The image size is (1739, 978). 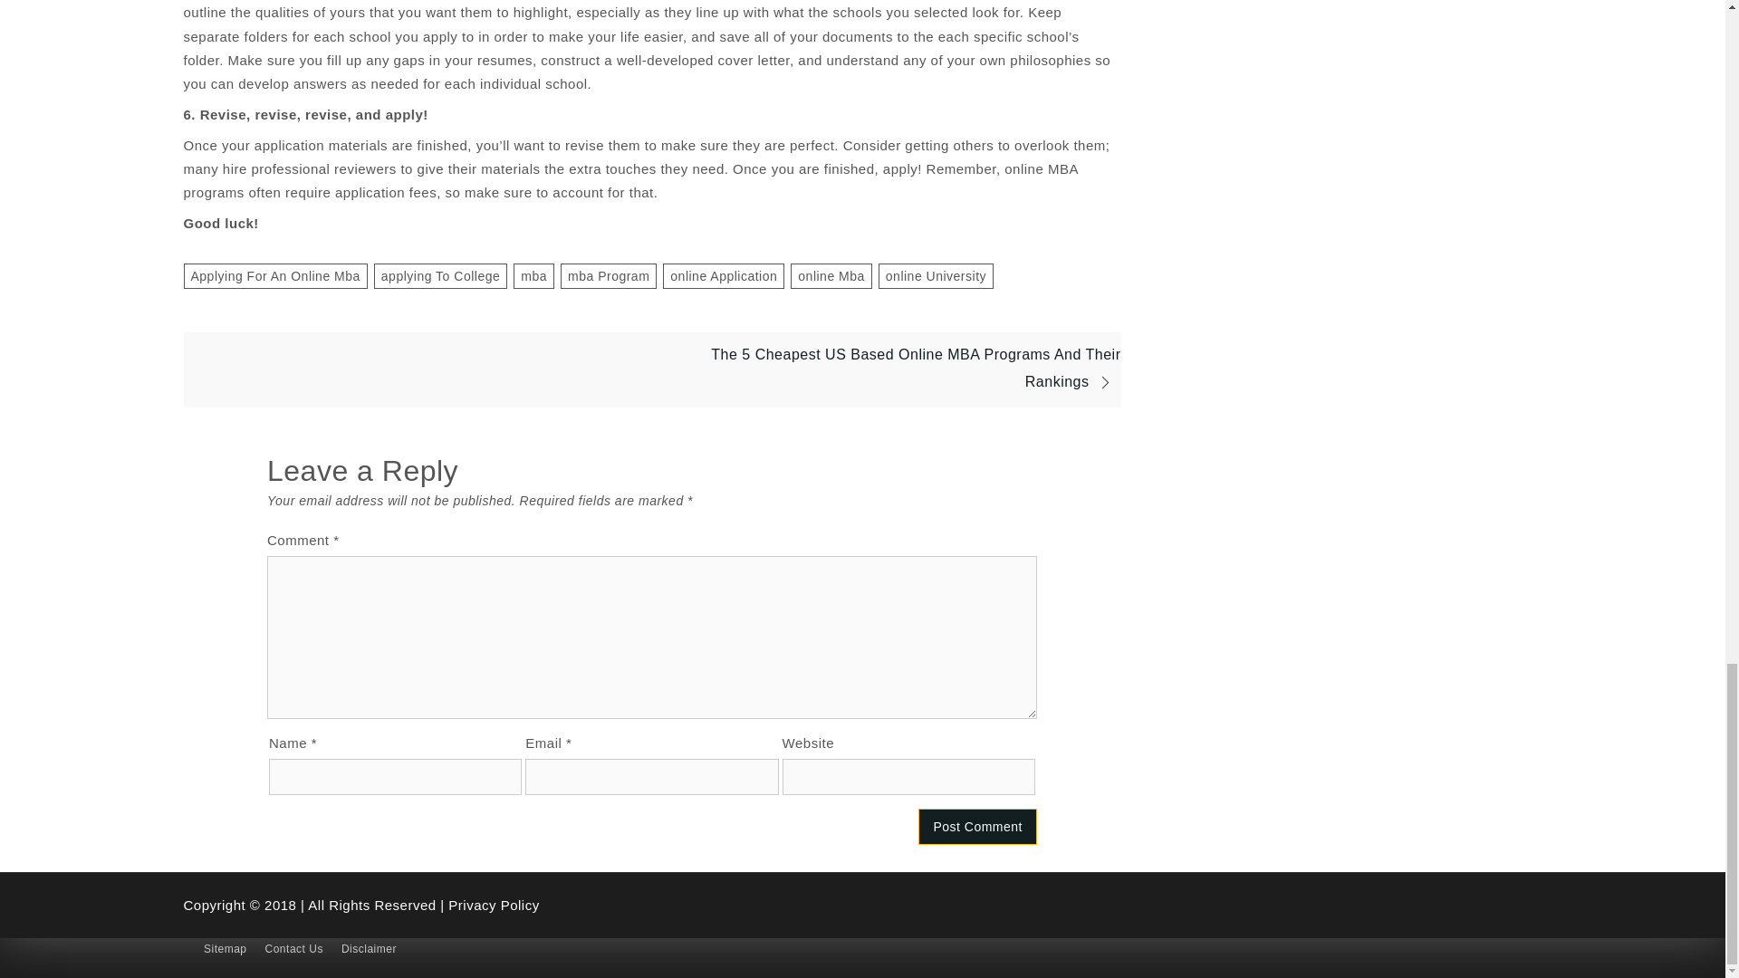 I want to click on Mba Program, so click(x=609, y=275).